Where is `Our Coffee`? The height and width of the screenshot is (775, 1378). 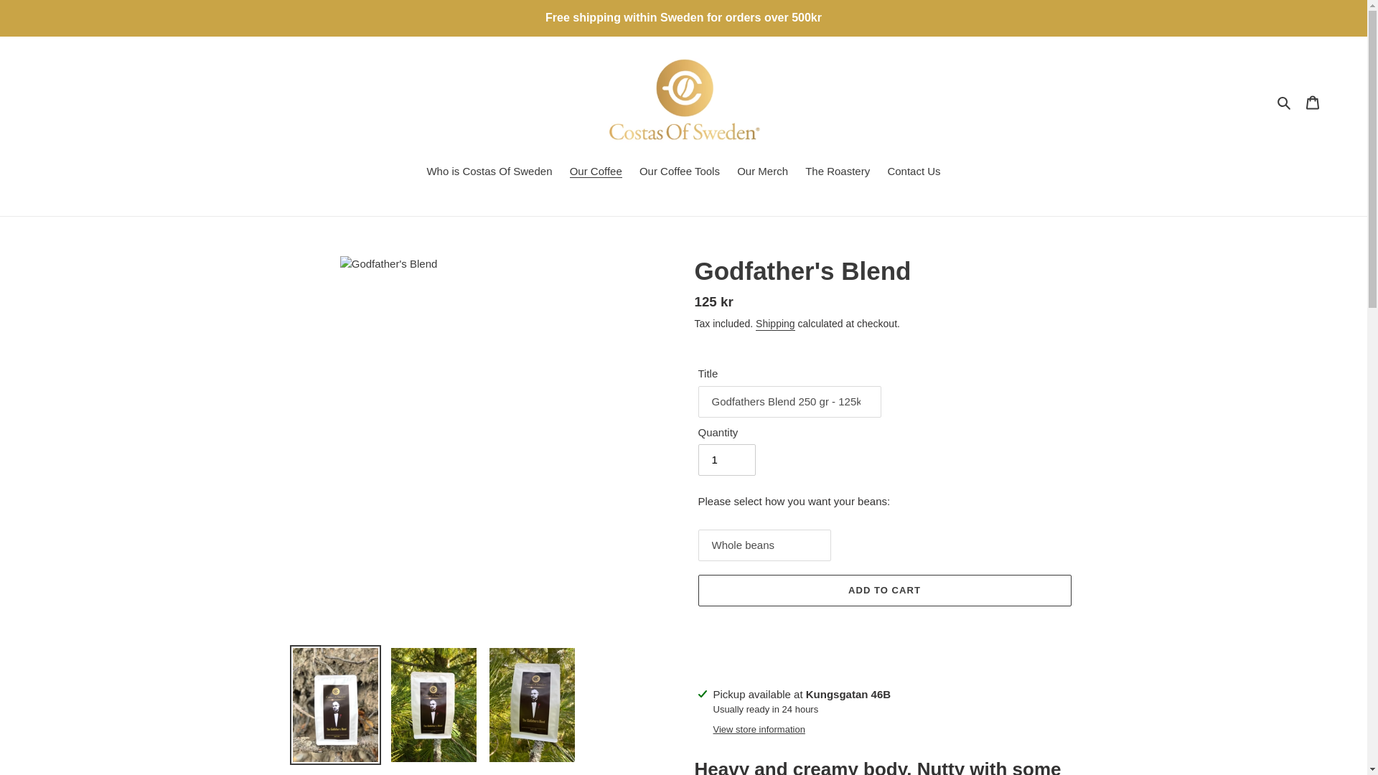
Our Coffee is located at coordinates (596, 172).